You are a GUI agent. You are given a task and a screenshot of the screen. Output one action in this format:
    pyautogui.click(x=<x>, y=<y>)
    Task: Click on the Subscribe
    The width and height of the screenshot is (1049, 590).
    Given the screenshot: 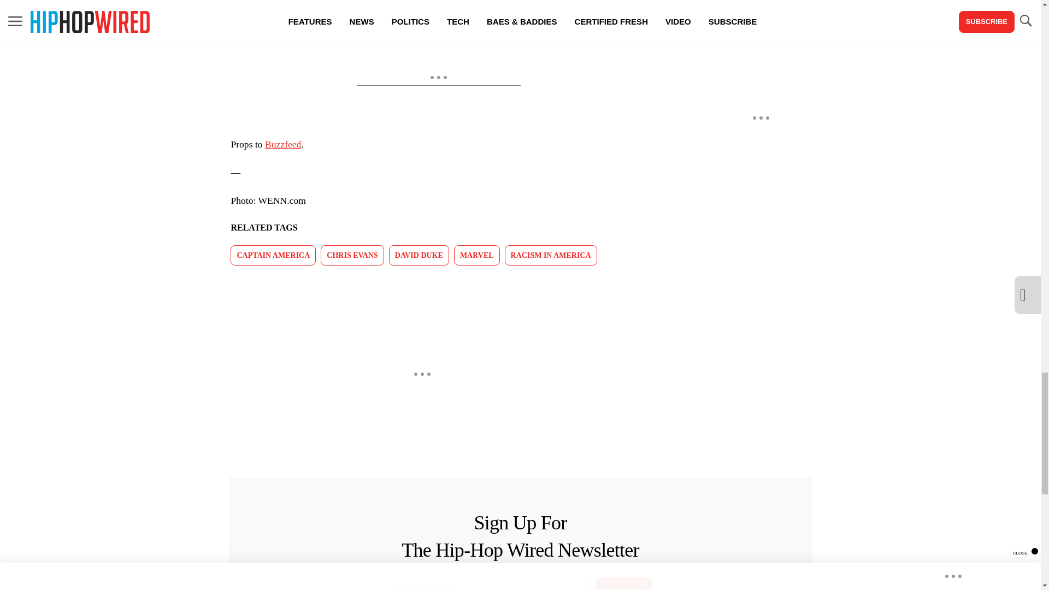 What is the action you would take?
    pyautogui.click(x=623, y=583)
    